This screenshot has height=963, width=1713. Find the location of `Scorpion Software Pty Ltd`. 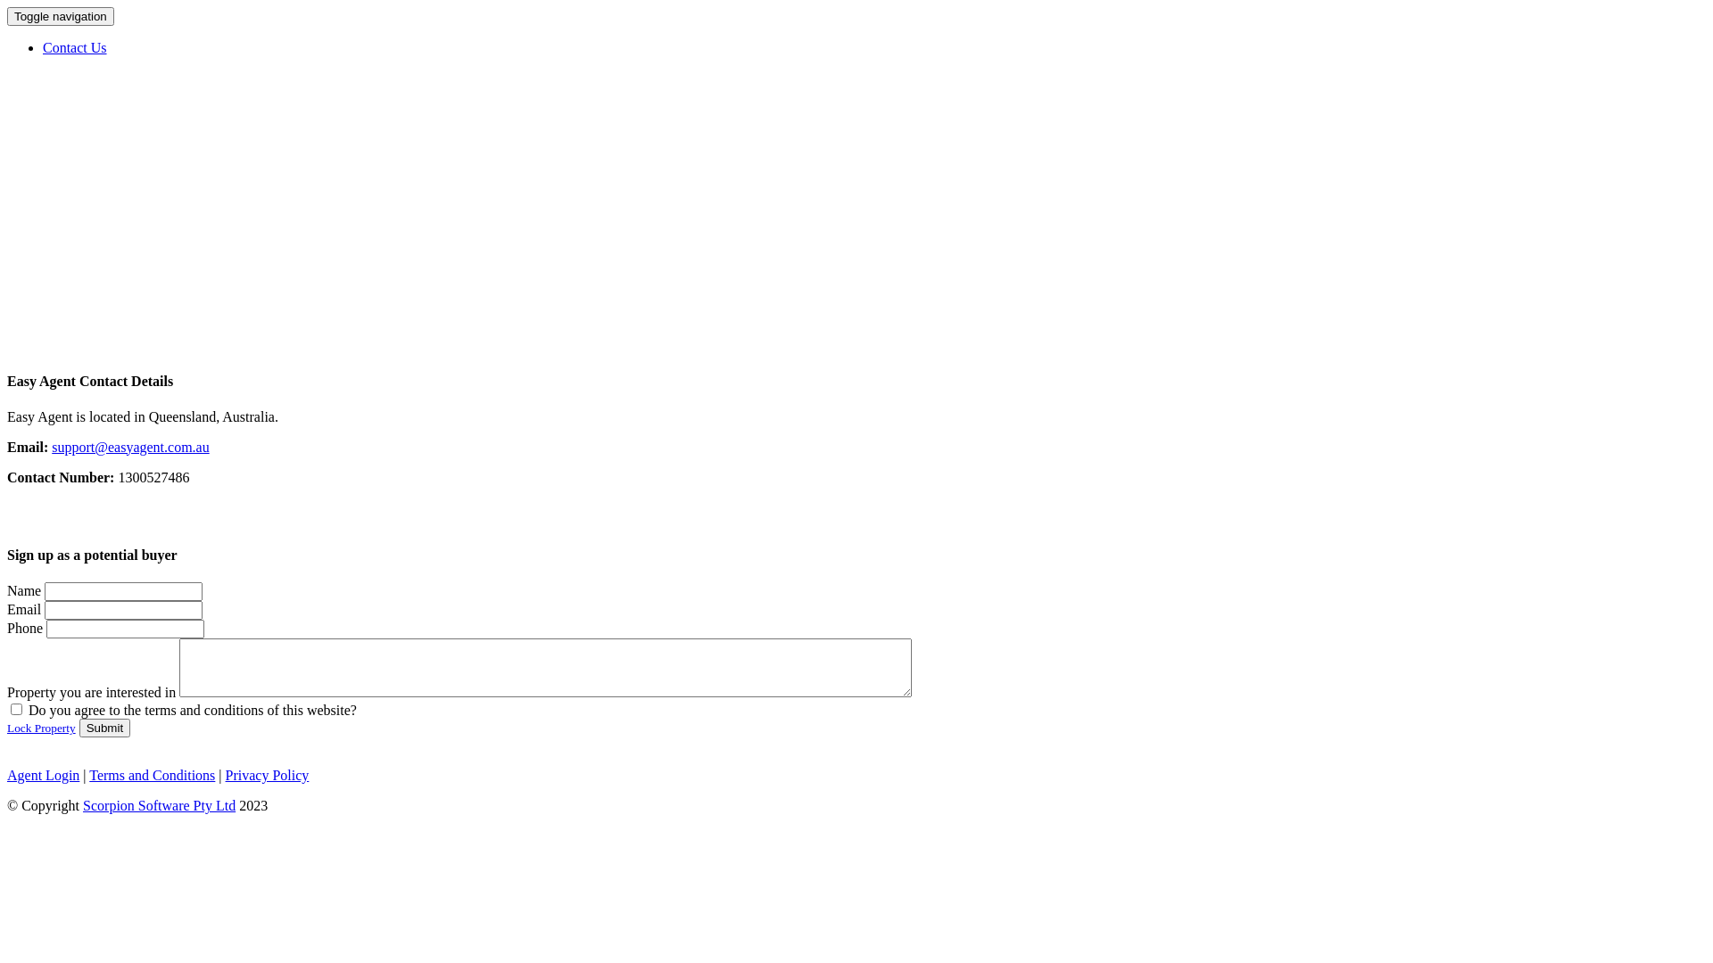

Scorpion Software Pty Ltd is located at coordinates (159, 806).